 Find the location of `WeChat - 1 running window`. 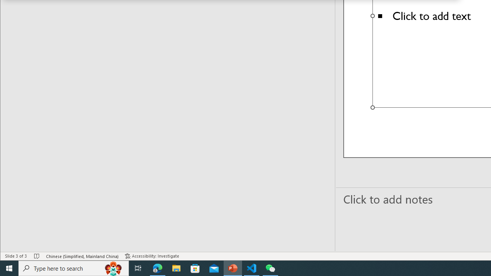

WeChat - 1 running window is located at coordinates (270, 268).